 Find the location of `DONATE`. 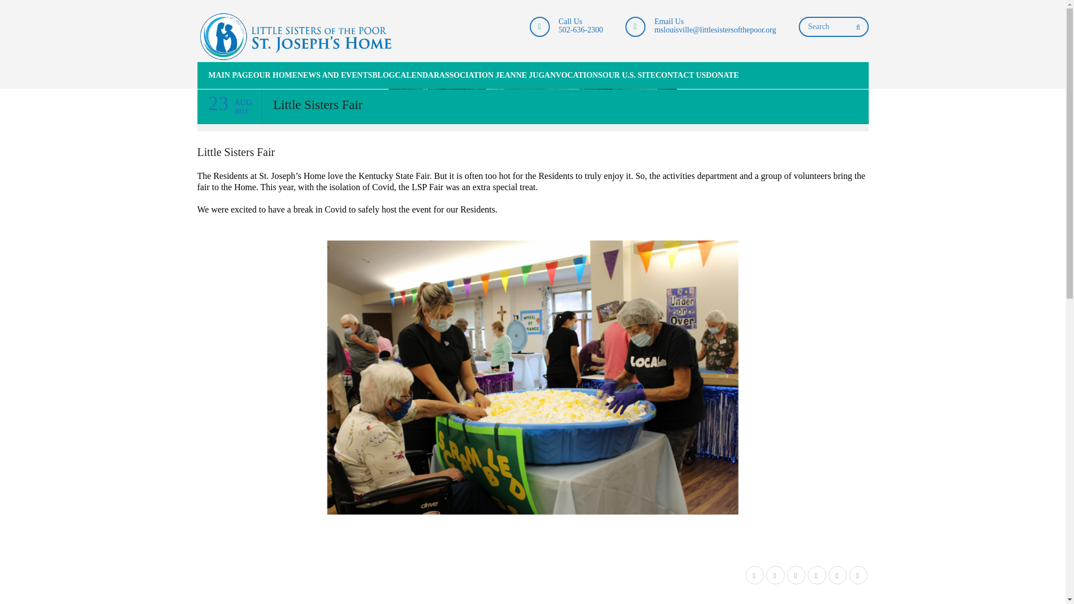

DONATE is located at coordinates (722, 75).